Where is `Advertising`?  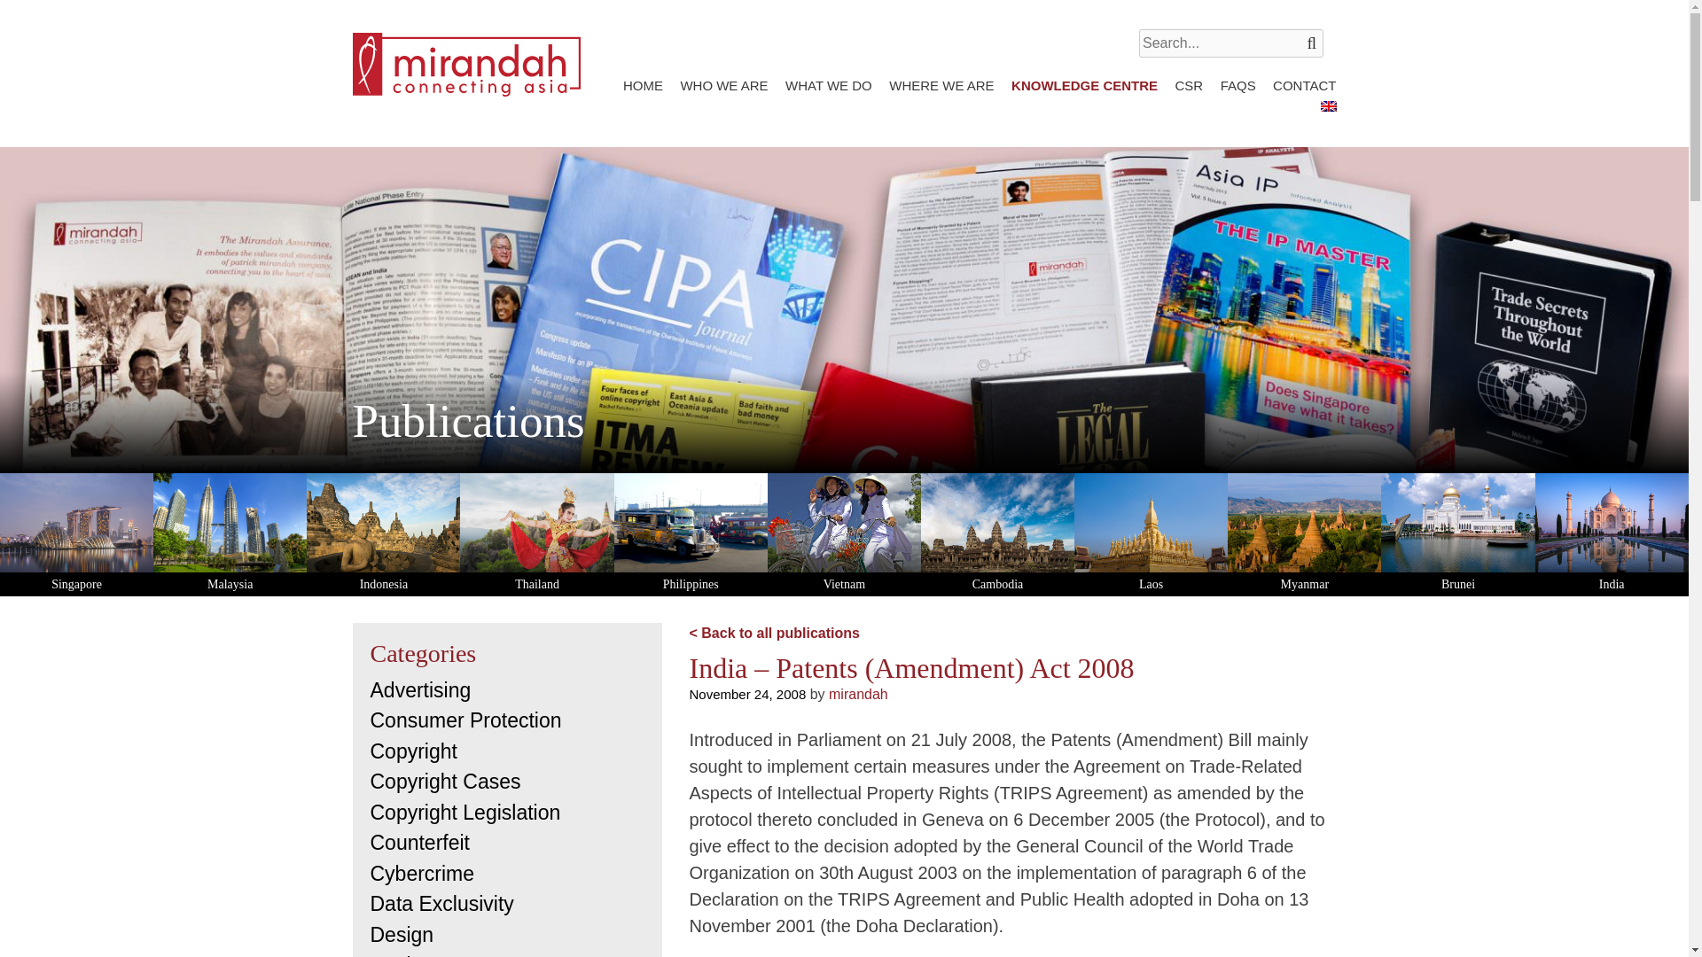 Advertising is located at coordinates (420, 689).